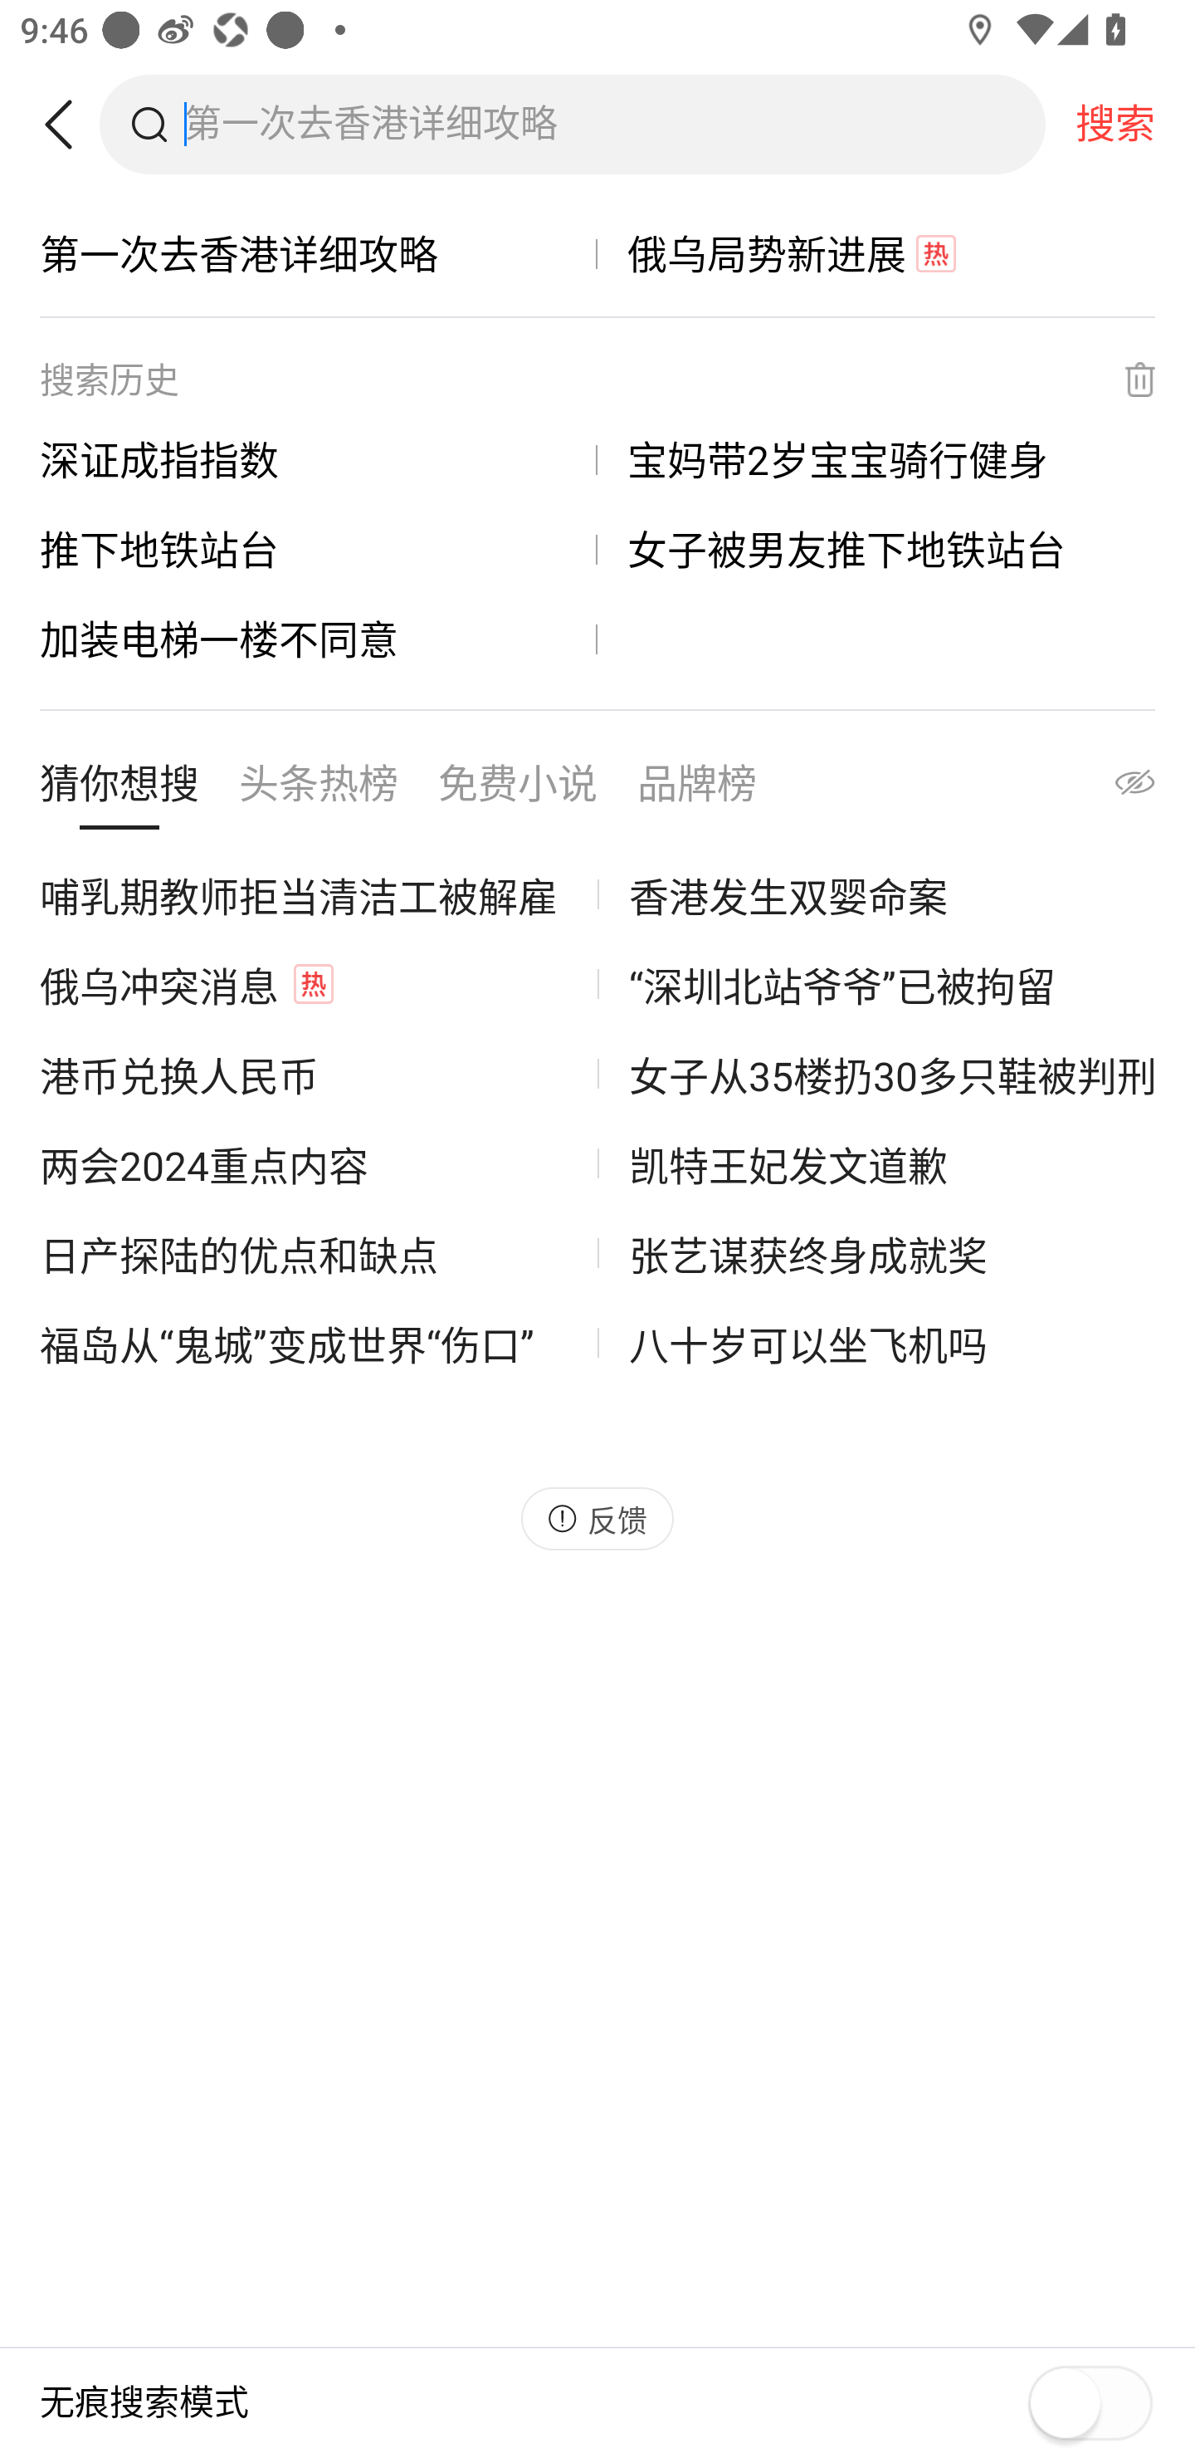 The image size is (1195, 2458). What do you see at coordinates (518, 790) in the screenshot?
I see `免费小说 按钮` at bounding box center [518, 790].